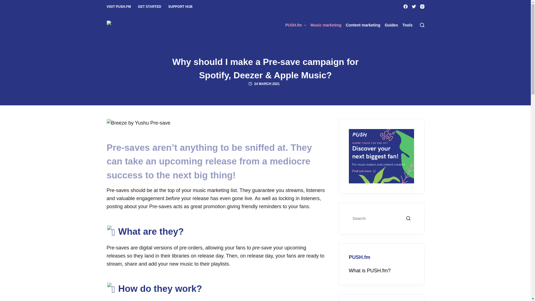 This screenshot has width=535, height=301. I want to click on Search Input, so click(381, 218).